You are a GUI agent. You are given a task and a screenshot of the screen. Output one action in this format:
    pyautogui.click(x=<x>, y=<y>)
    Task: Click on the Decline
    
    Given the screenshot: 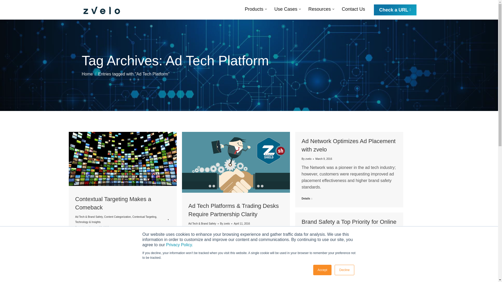 What is the action you would take?
    pyautogui.click(x=344, y=270)
    